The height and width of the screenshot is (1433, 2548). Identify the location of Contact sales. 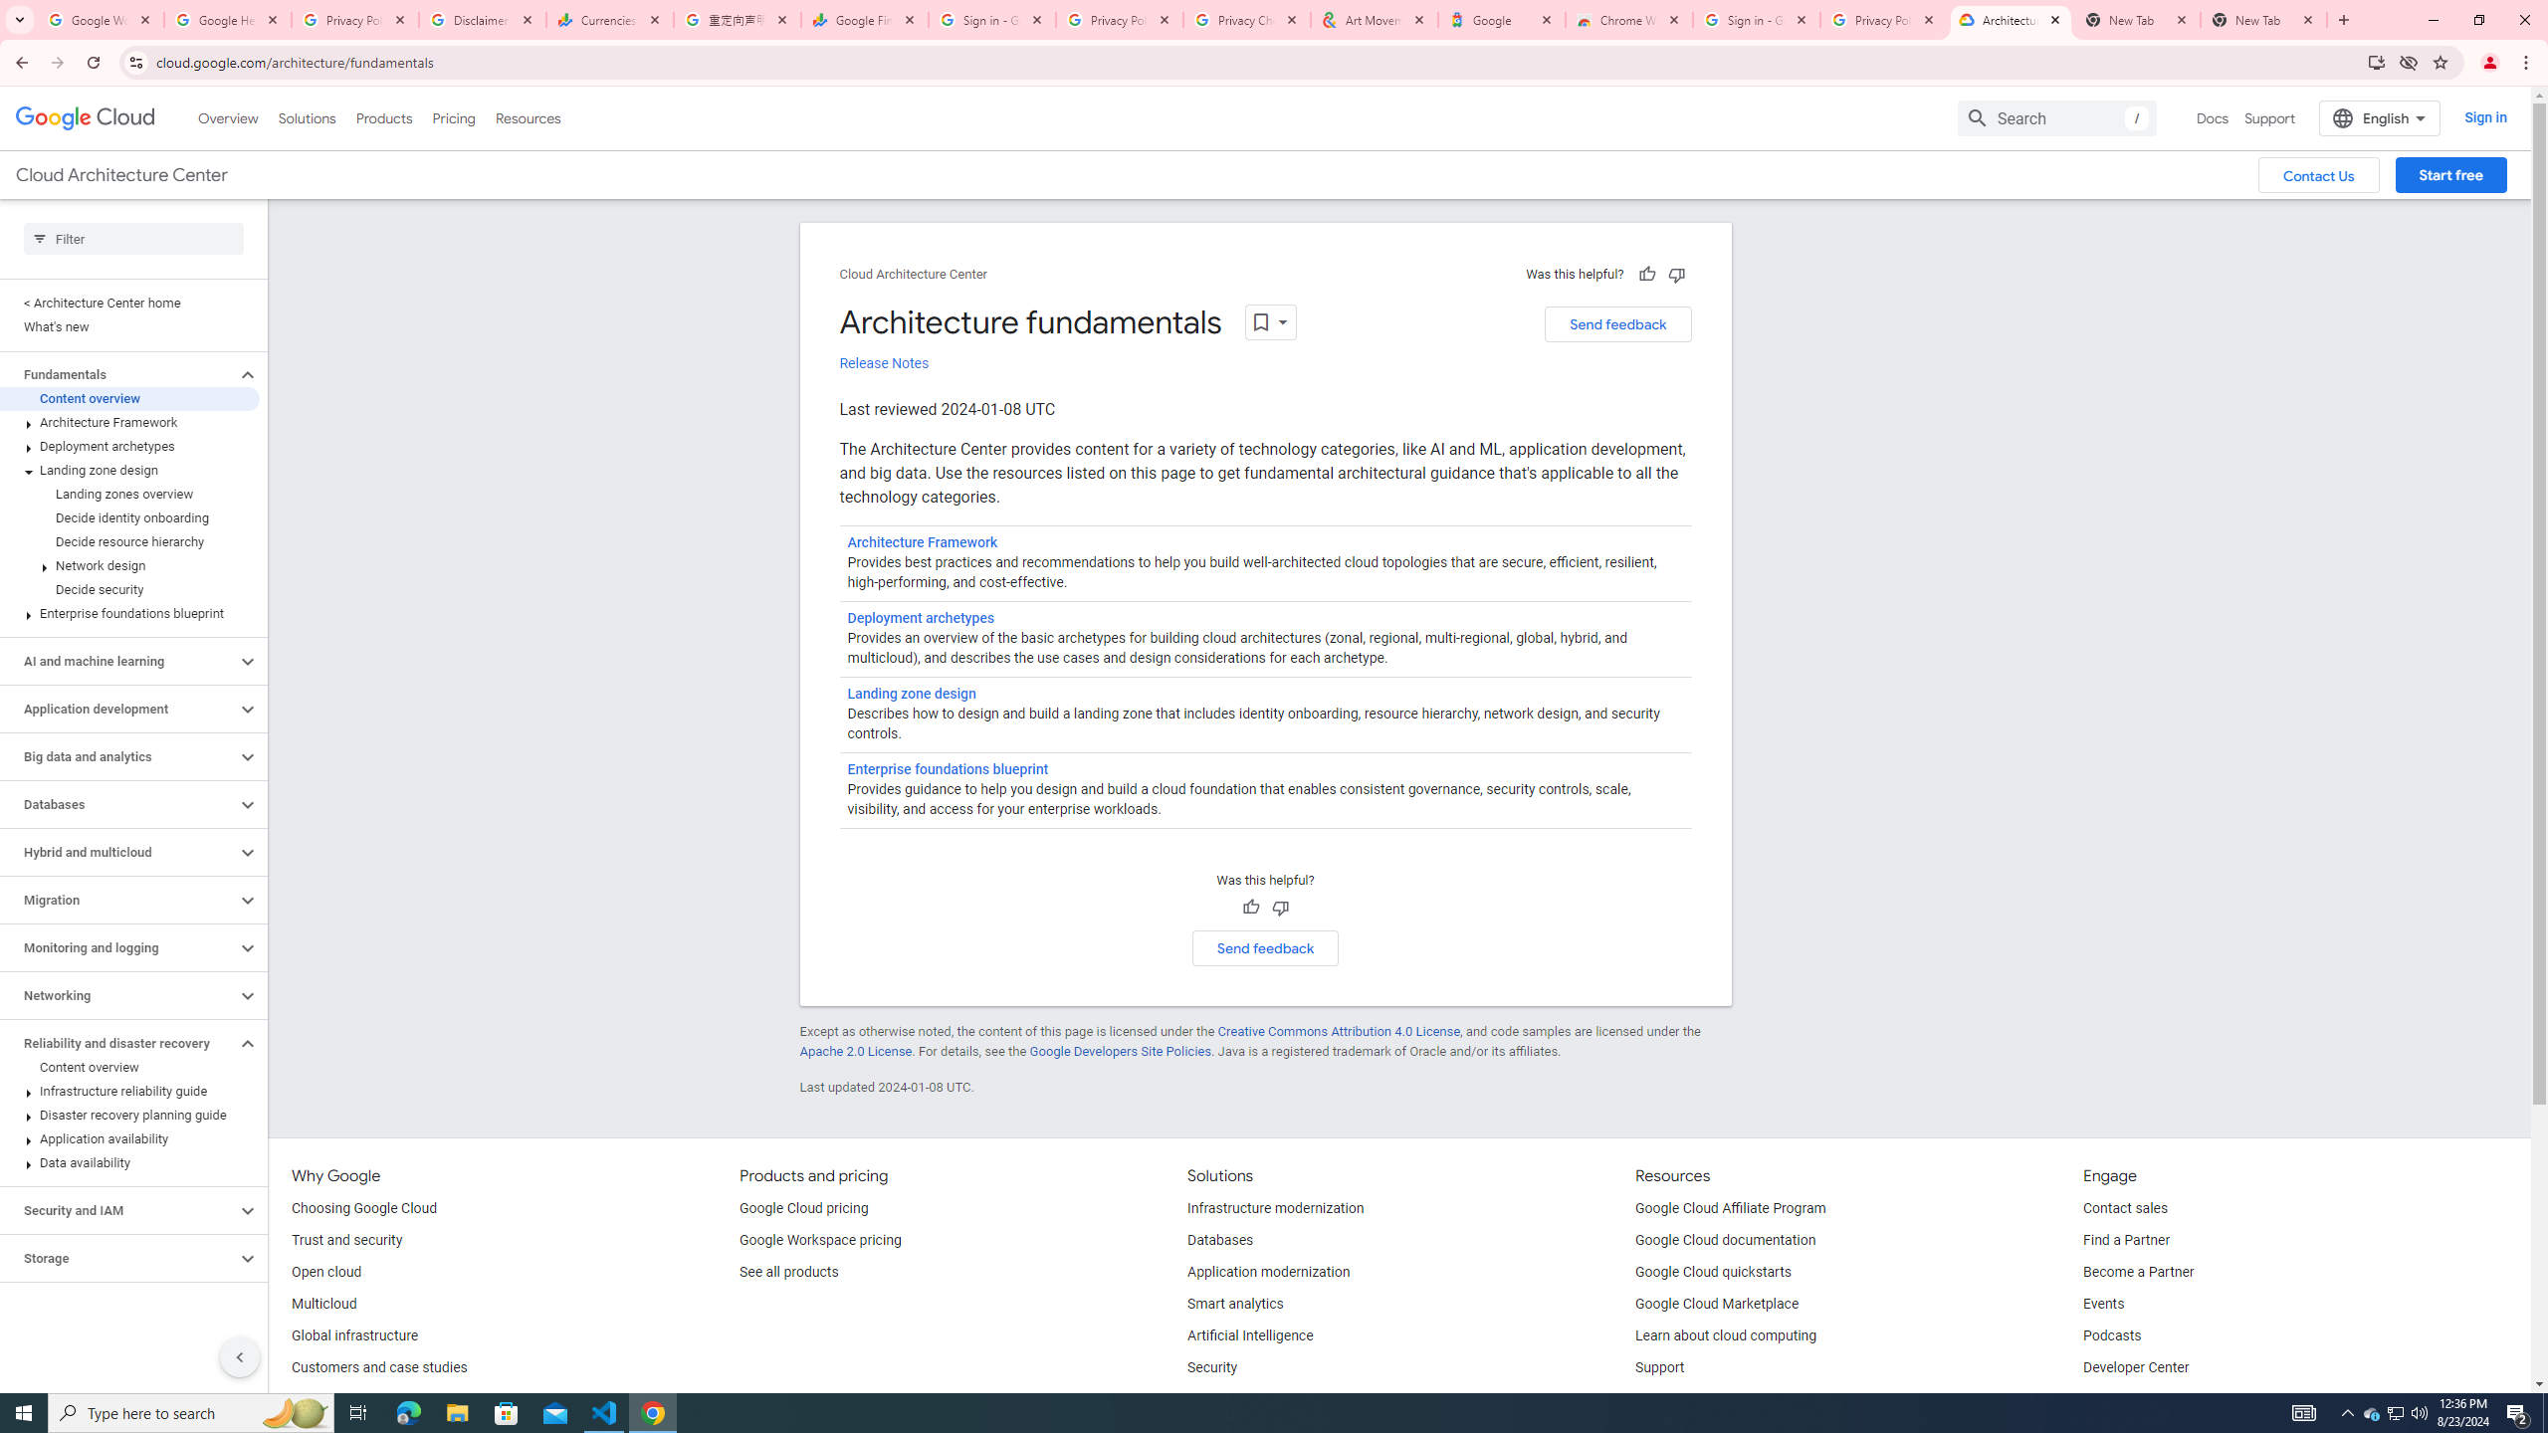
(2126, 1209).